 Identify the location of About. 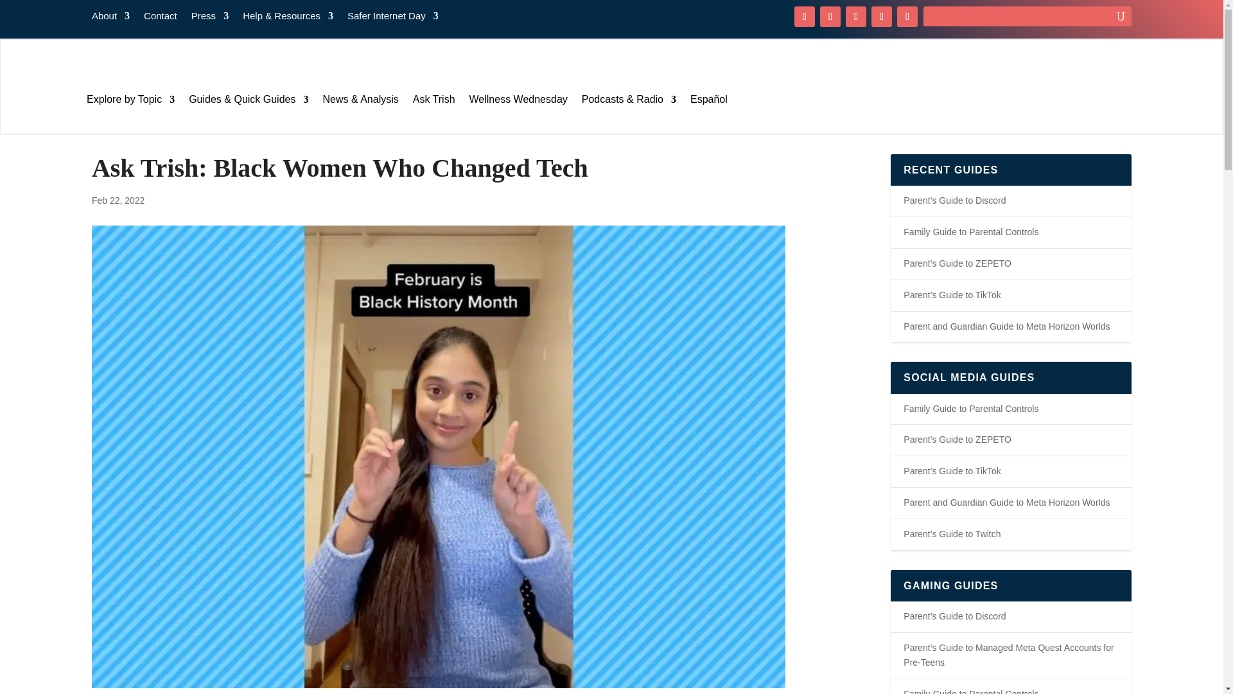
(110, 18).